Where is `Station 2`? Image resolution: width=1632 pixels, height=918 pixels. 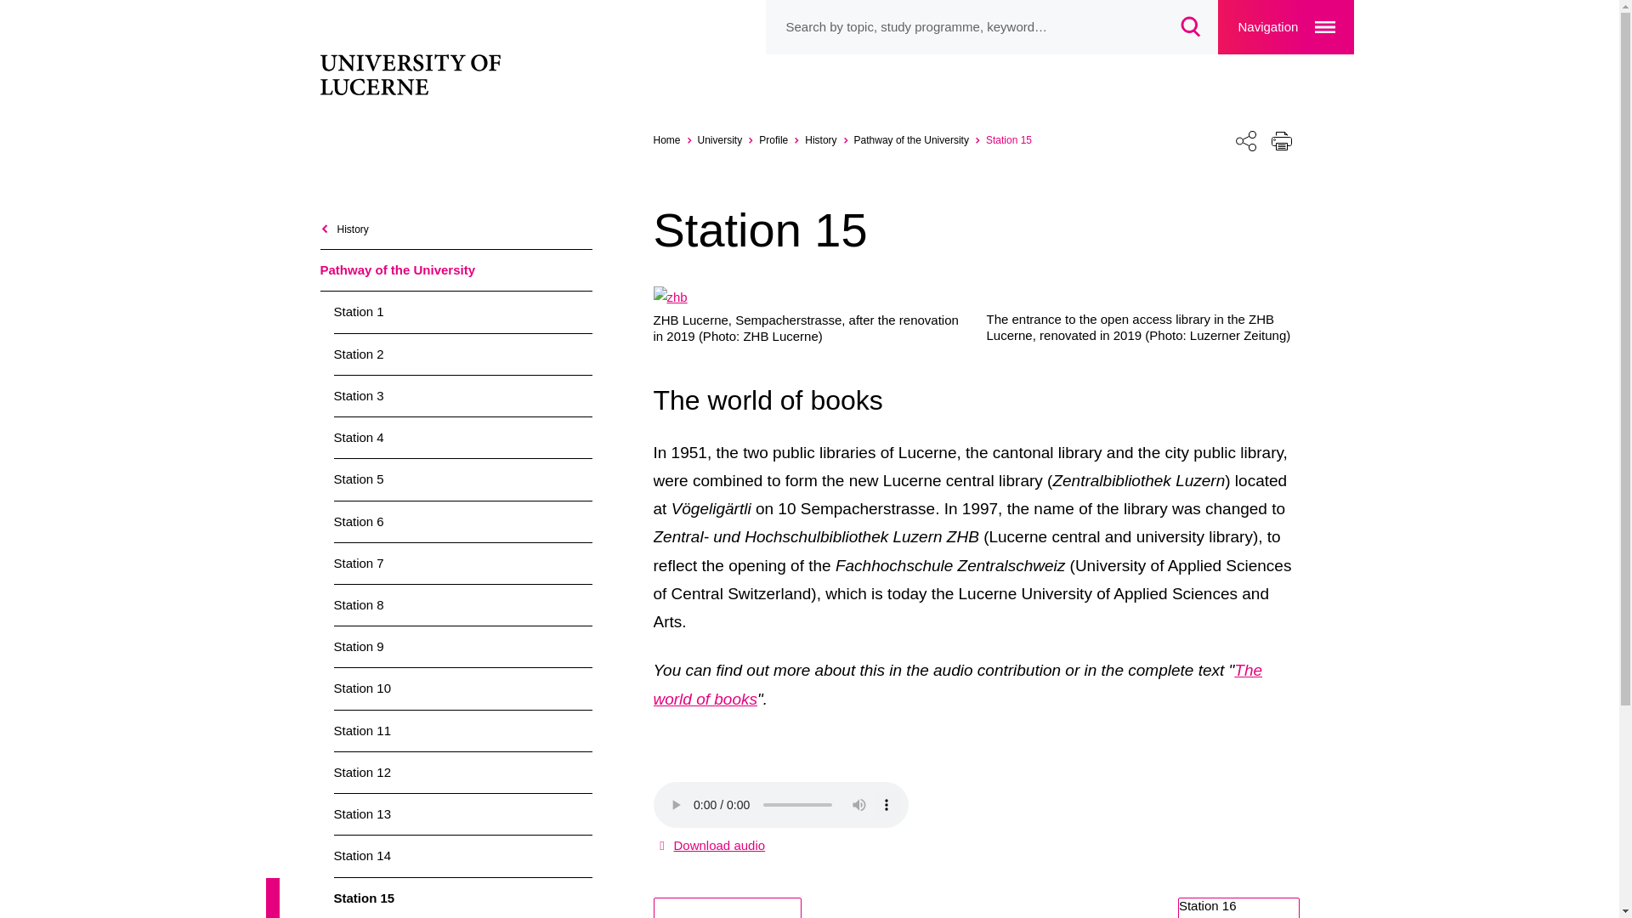
Station 2 is located at coordinates (462, 354).